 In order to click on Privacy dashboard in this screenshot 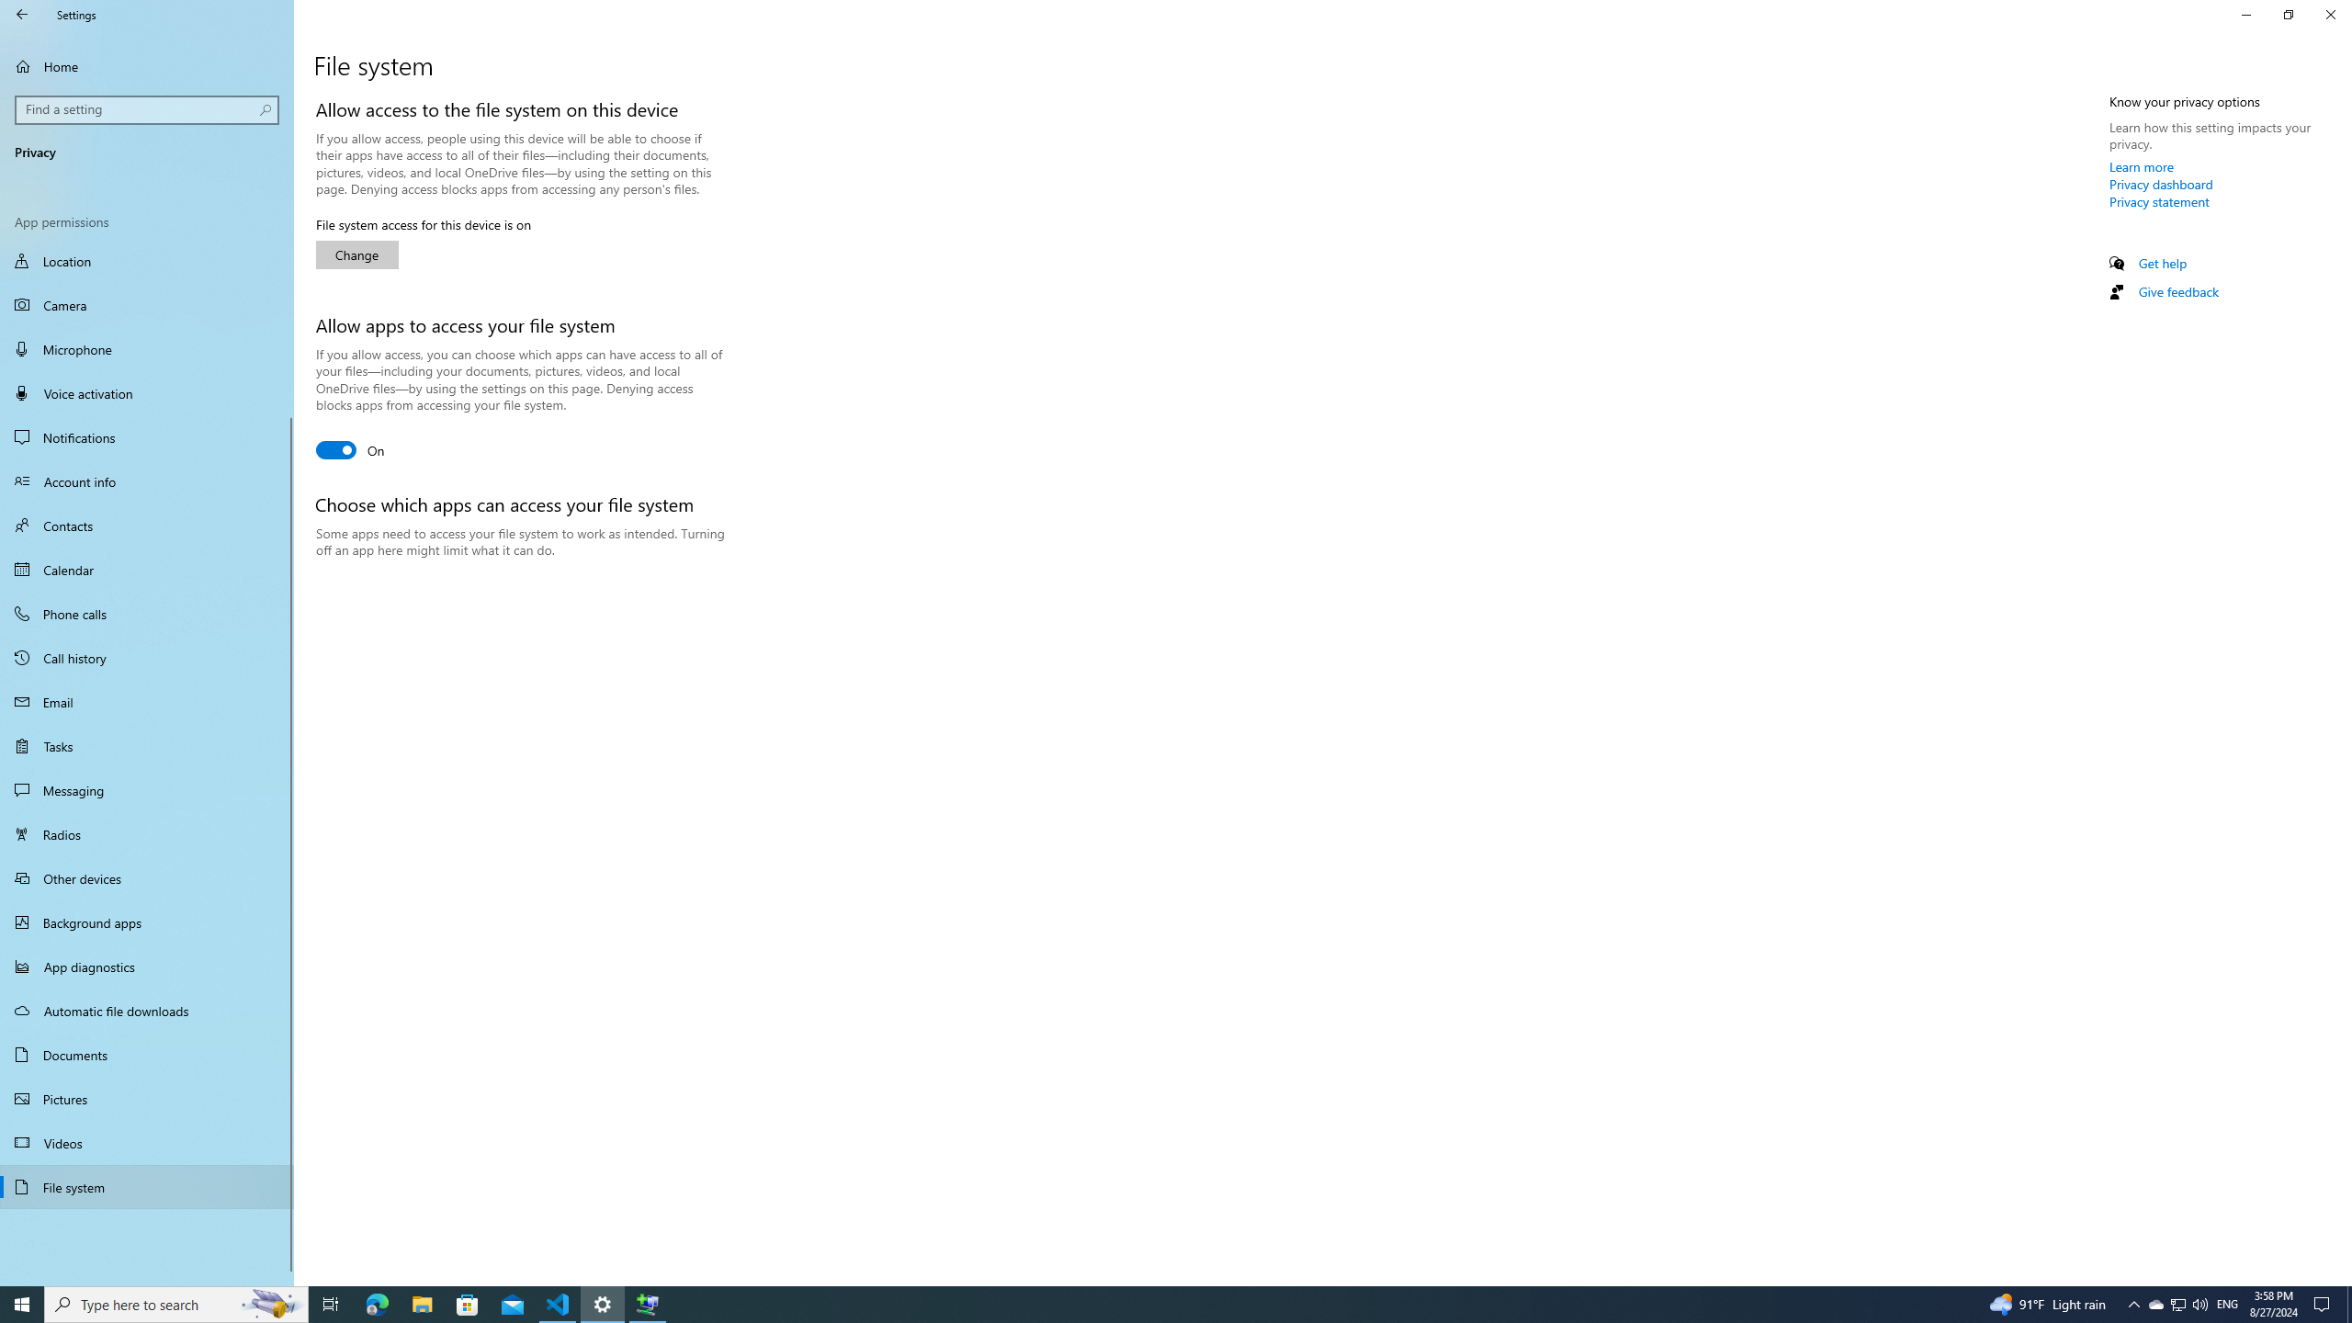, I will do `click(2161, 184)`.